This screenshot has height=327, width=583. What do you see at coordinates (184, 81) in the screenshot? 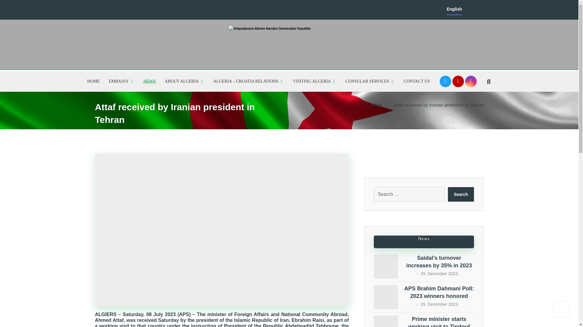
I see `ABOUT ALGERIA` at bounding box center [184, 81].